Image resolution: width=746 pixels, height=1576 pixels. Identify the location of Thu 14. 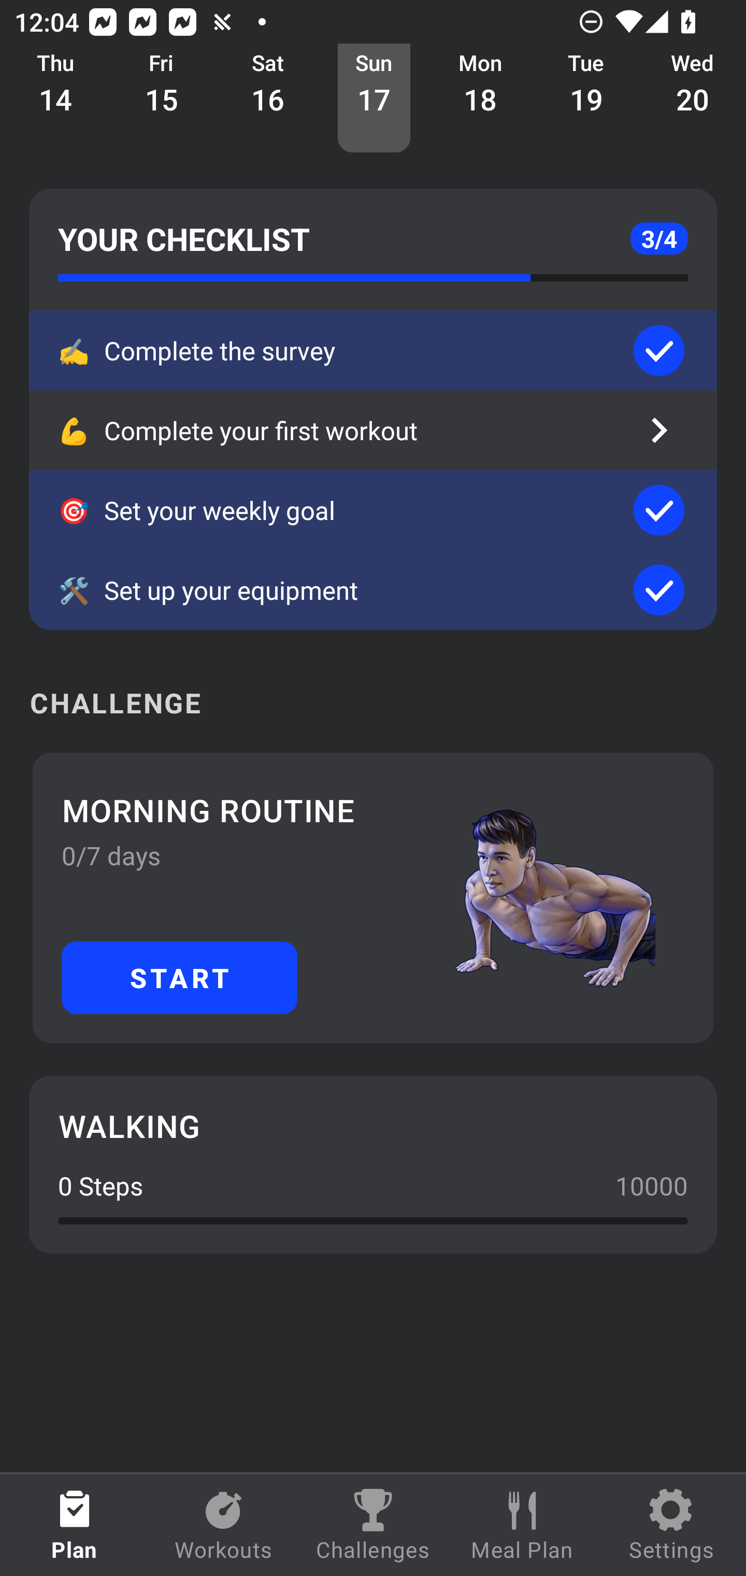
(55, 98).